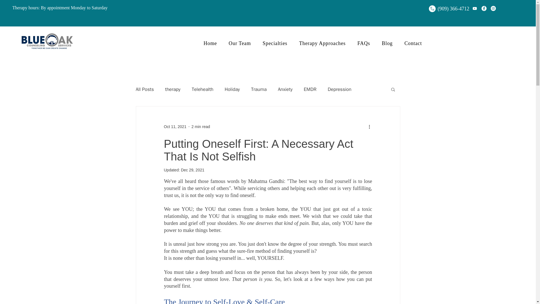 This screenshot has width=540, height=304. Describe the element at coordinates (387, 43) in the screenshot. I see `Blog` at that location.